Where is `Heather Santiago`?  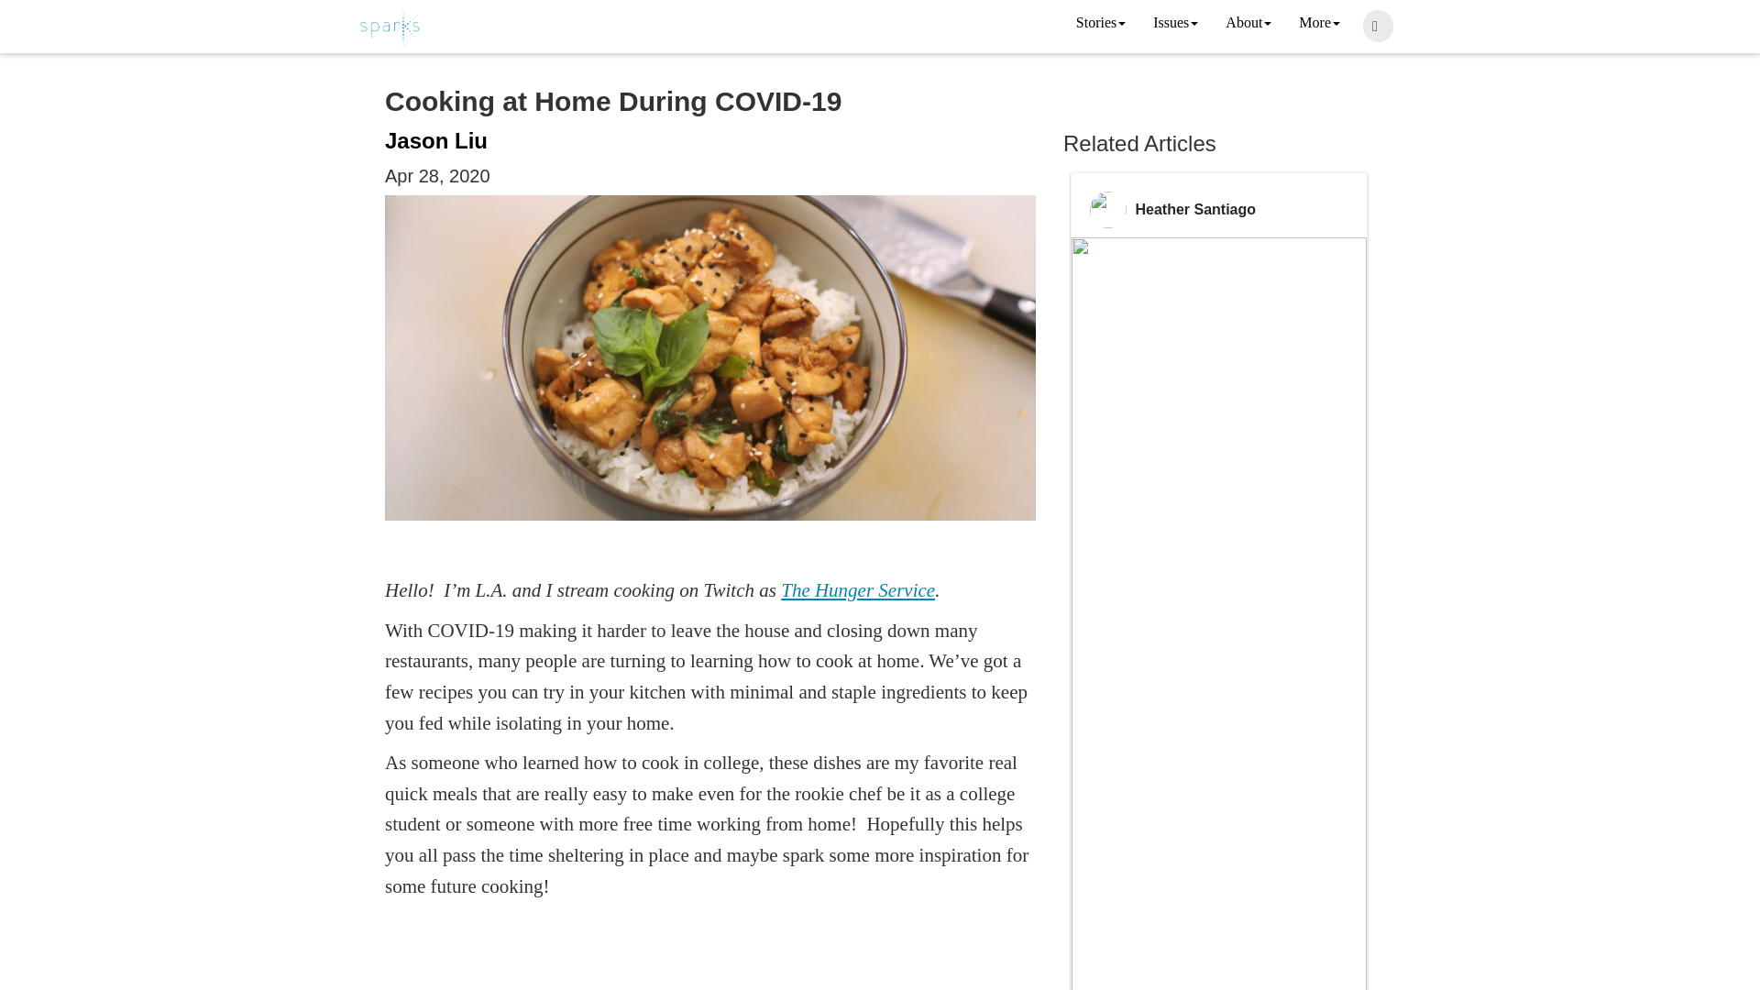 Heather Santiago is located at coordinates (1195, 209).